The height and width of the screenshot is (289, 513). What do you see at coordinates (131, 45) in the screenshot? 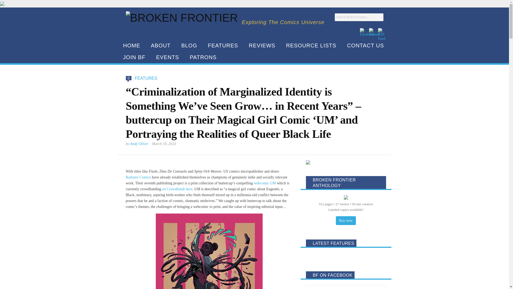
I see `HOME` at bounding box center [131, 45].